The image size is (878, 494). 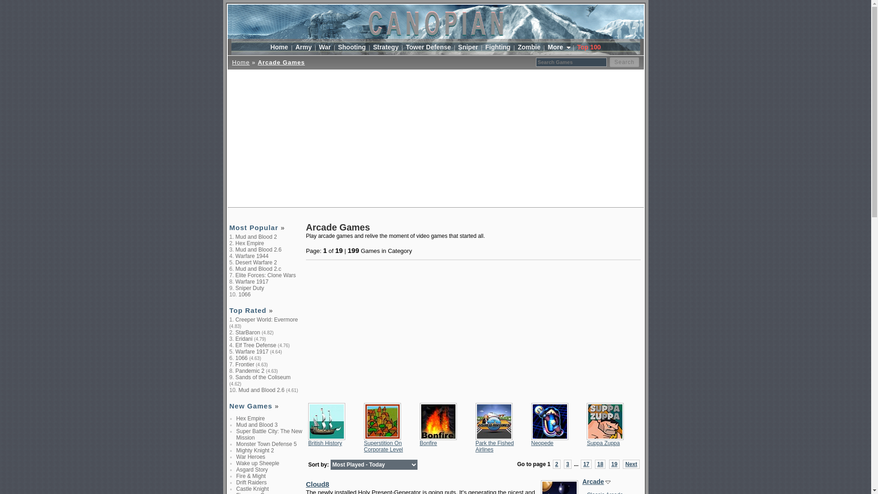 I want to click on Fighting, so click(x=498, y=47).